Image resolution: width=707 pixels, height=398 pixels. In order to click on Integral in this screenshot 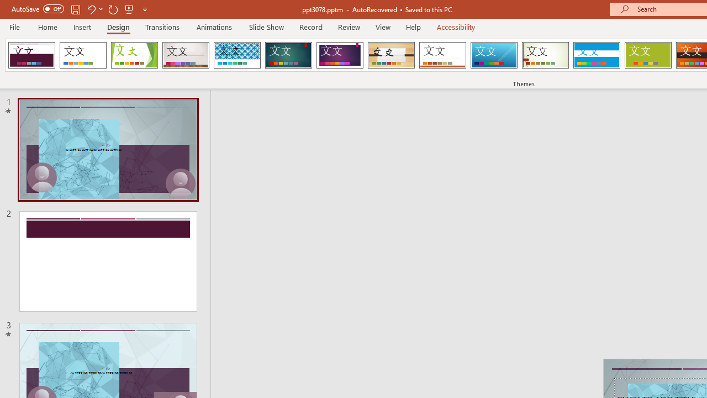, I will do `click(237, 55)`.